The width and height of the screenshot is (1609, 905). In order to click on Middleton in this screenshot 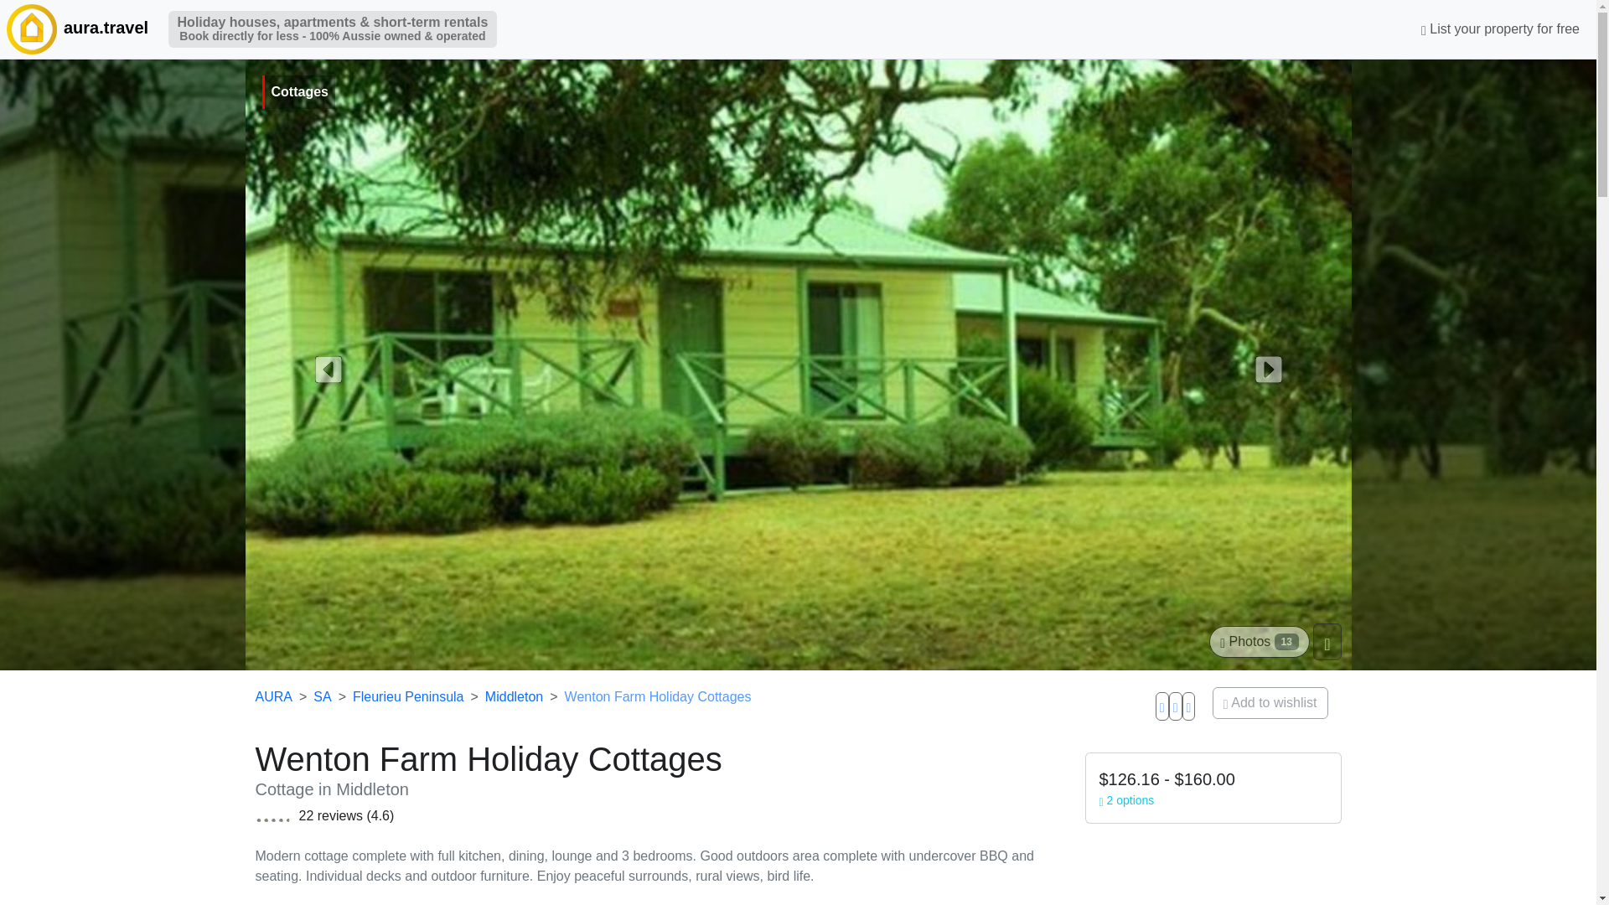, I will do `click(515, 696)`.